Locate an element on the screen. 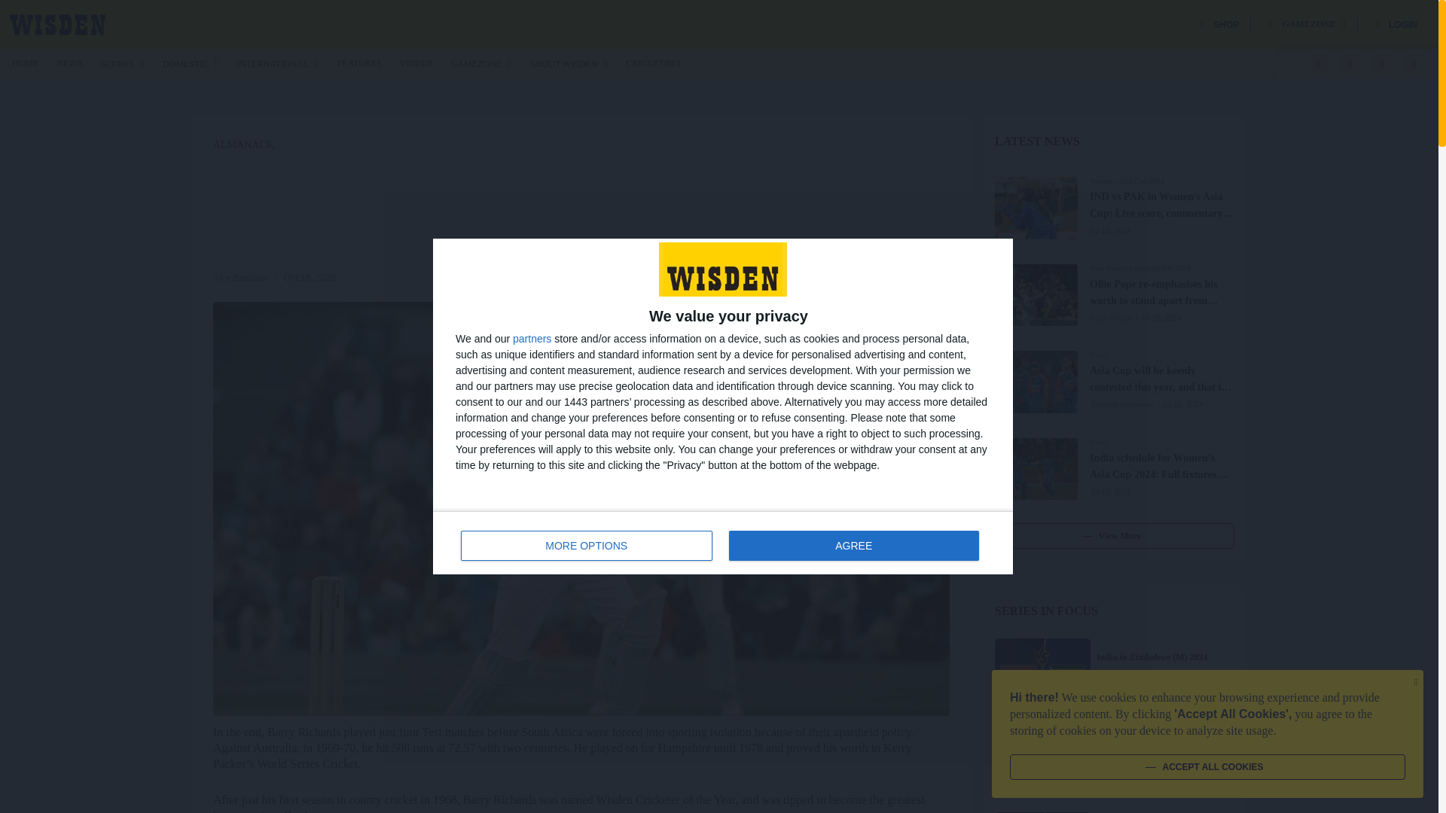  HOME is located at coordinates (25, 62).